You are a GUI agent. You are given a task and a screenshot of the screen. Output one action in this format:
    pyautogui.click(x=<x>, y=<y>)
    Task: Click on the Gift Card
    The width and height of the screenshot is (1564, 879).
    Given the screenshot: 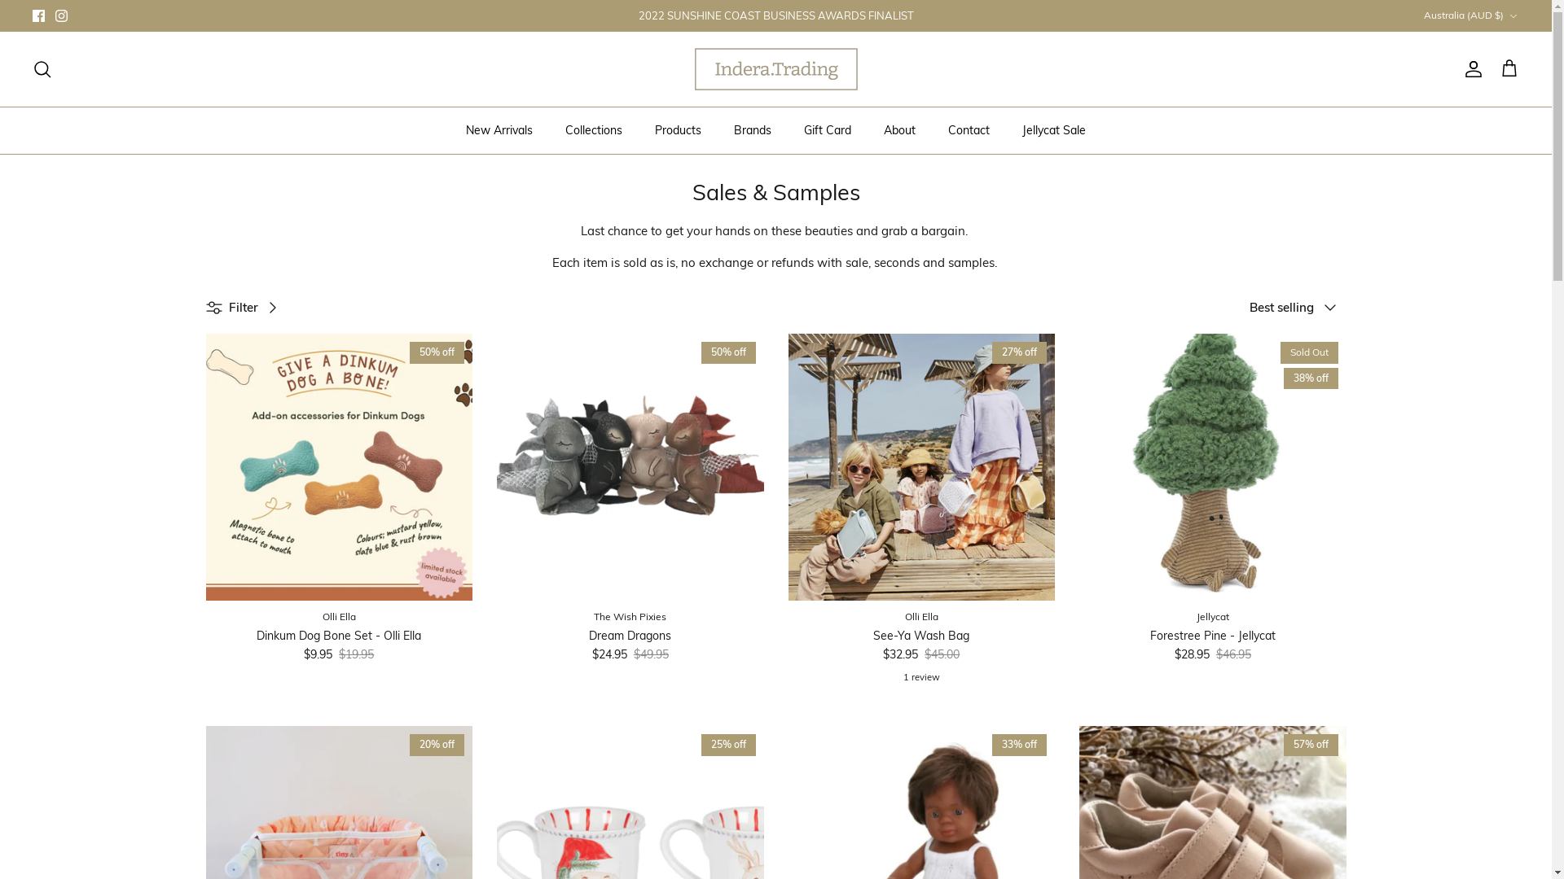 What is the action you would take?
    pyautogui.click(x=828, y=130)
    